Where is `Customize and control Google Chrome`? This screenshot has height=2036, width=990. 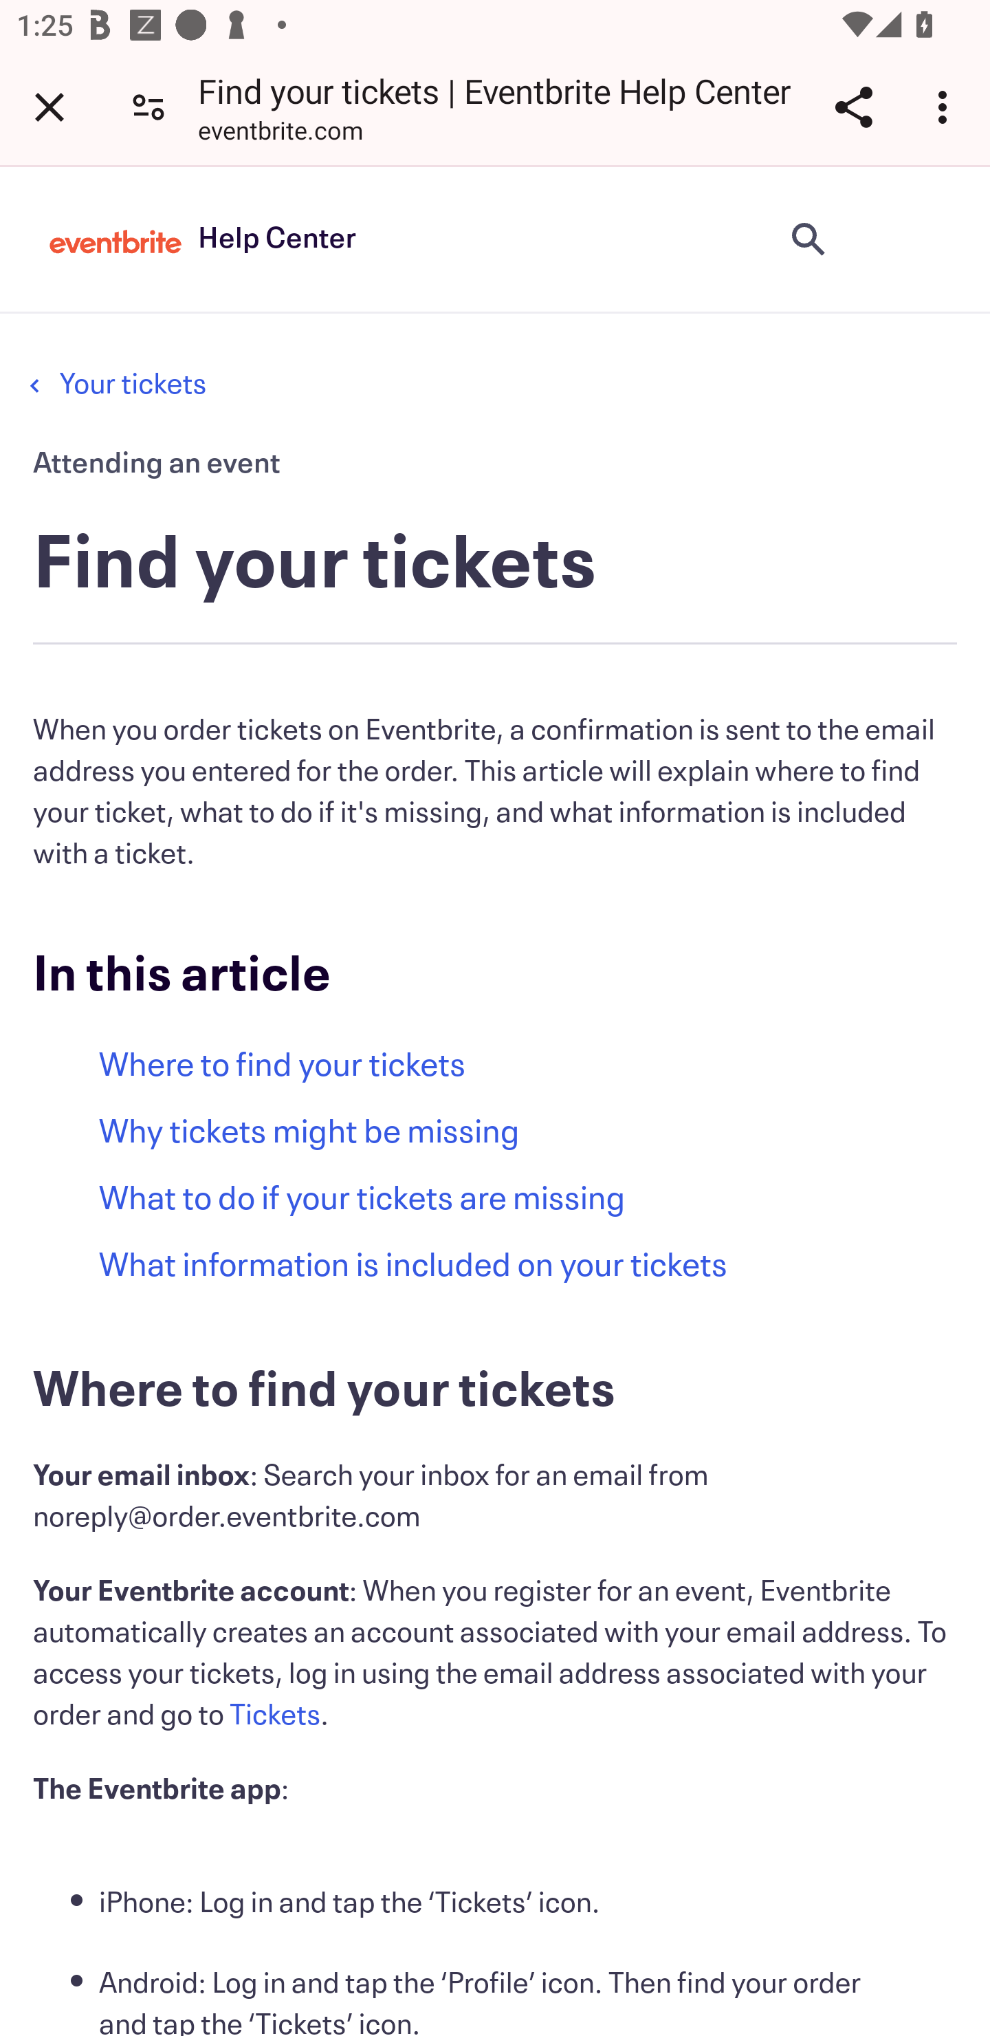 Customize and control Google Chrome is located at coordinates (946, 107).